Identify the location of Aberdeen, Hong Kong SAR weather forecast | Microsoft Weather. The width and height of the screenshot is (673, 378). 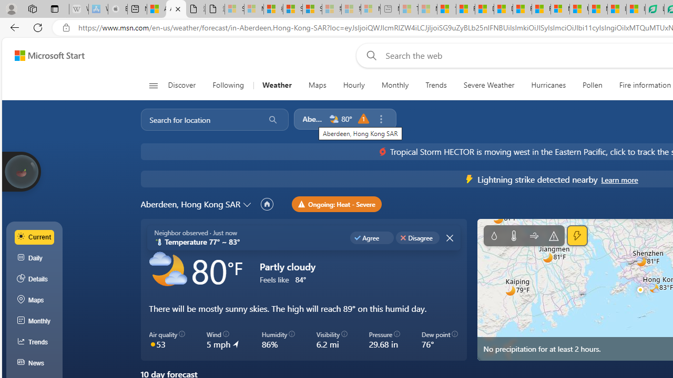
(176, 9).